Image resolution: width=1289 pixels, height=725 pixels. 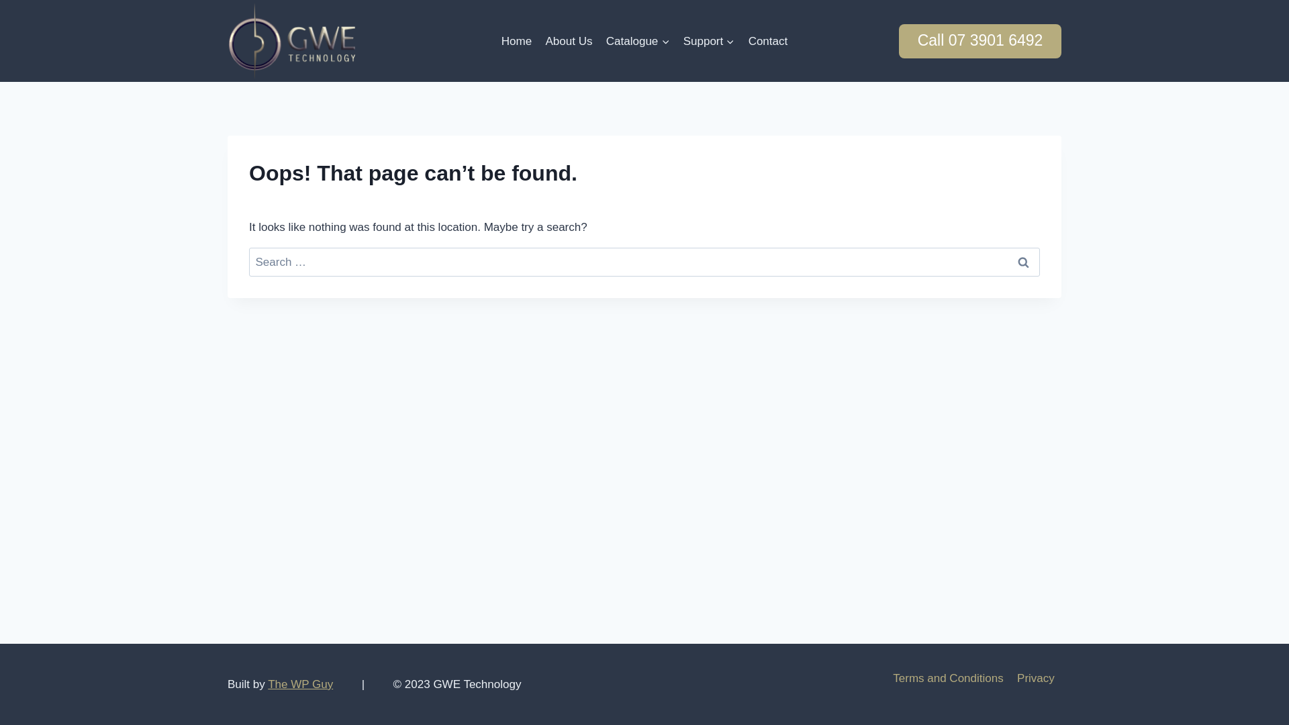 What do you see at coordinates (1036, 679) in the screenshot?
I see `Privacy` at bounding box center [1036, 679].